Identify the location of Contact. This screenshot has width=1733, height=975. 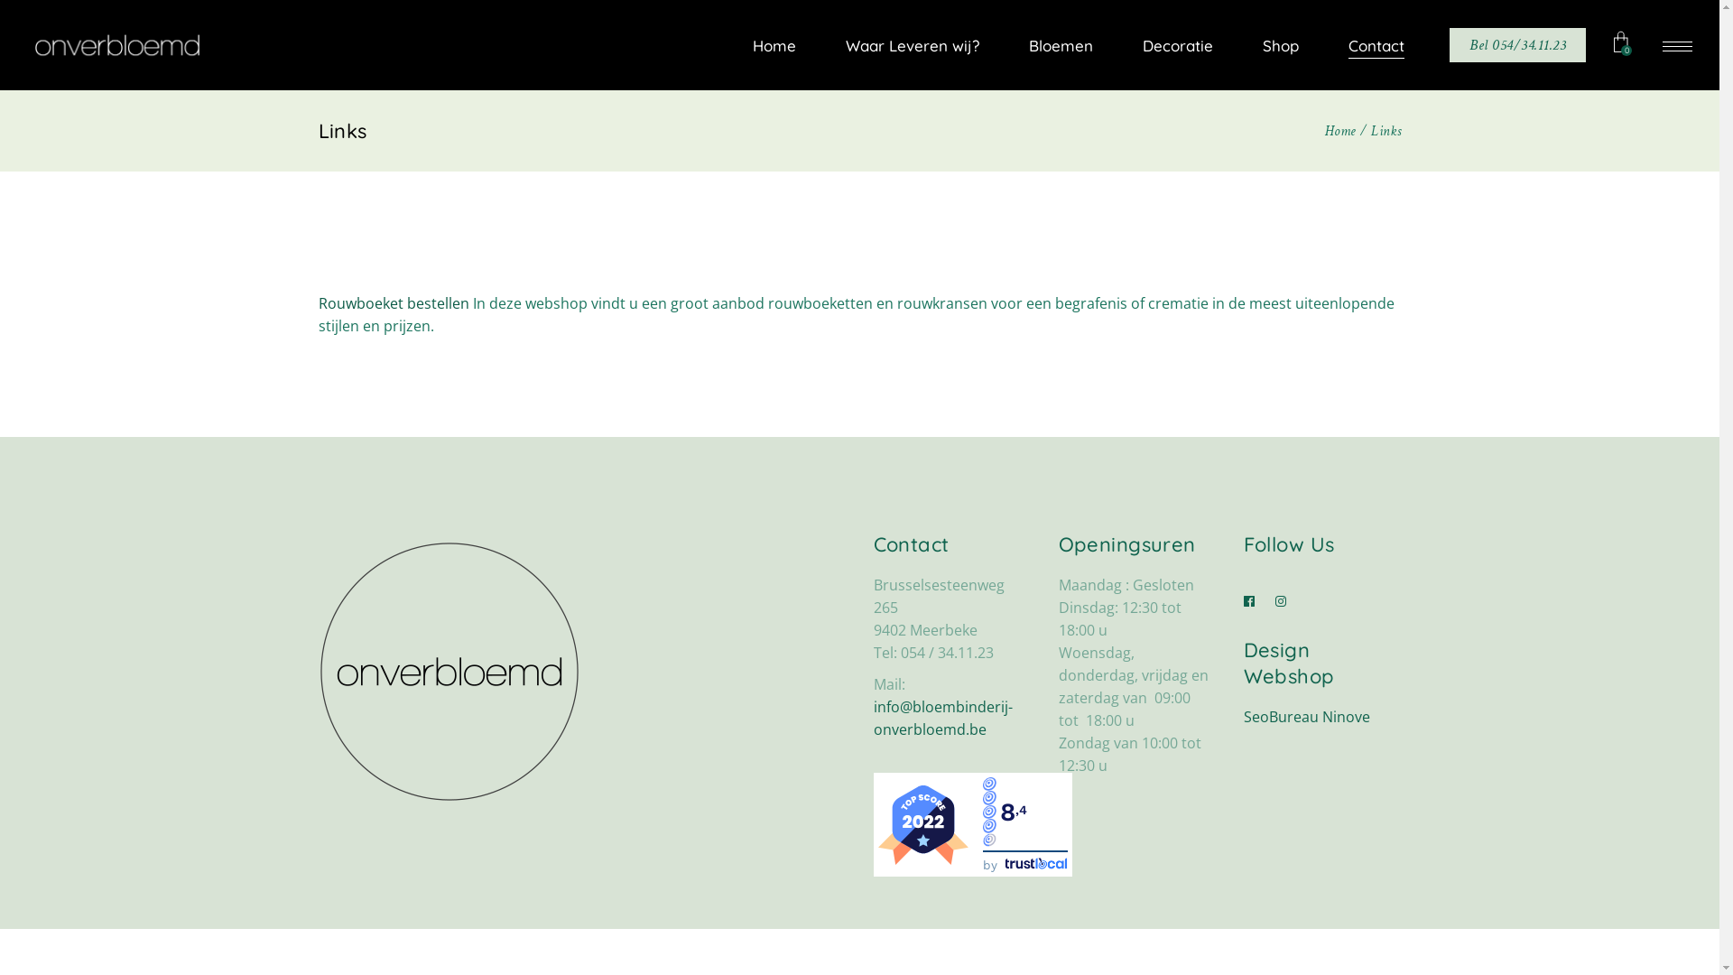
(1374, 45).